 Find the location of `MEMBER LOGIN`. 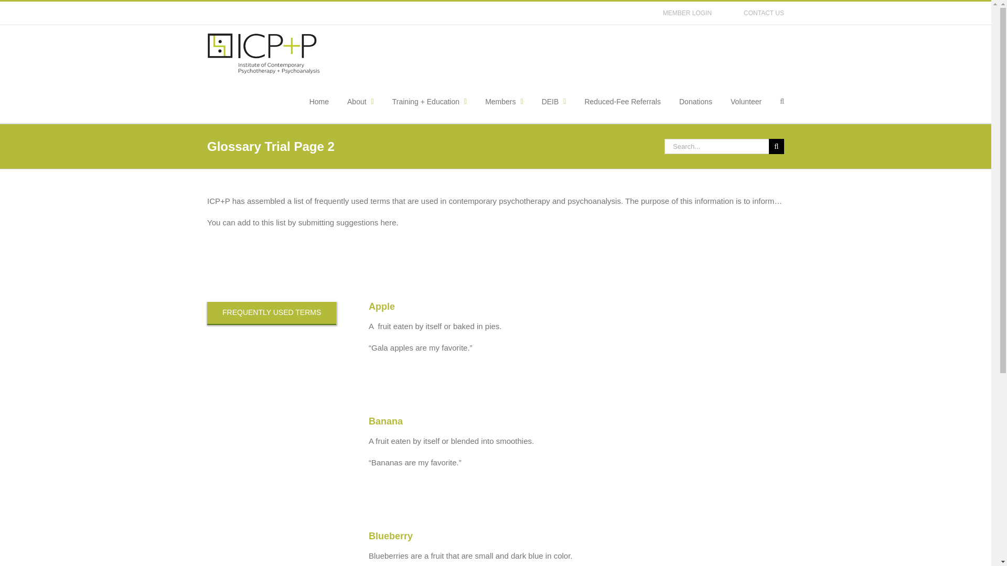

MEMBER LOGIN is located at coordinates (687, 13).